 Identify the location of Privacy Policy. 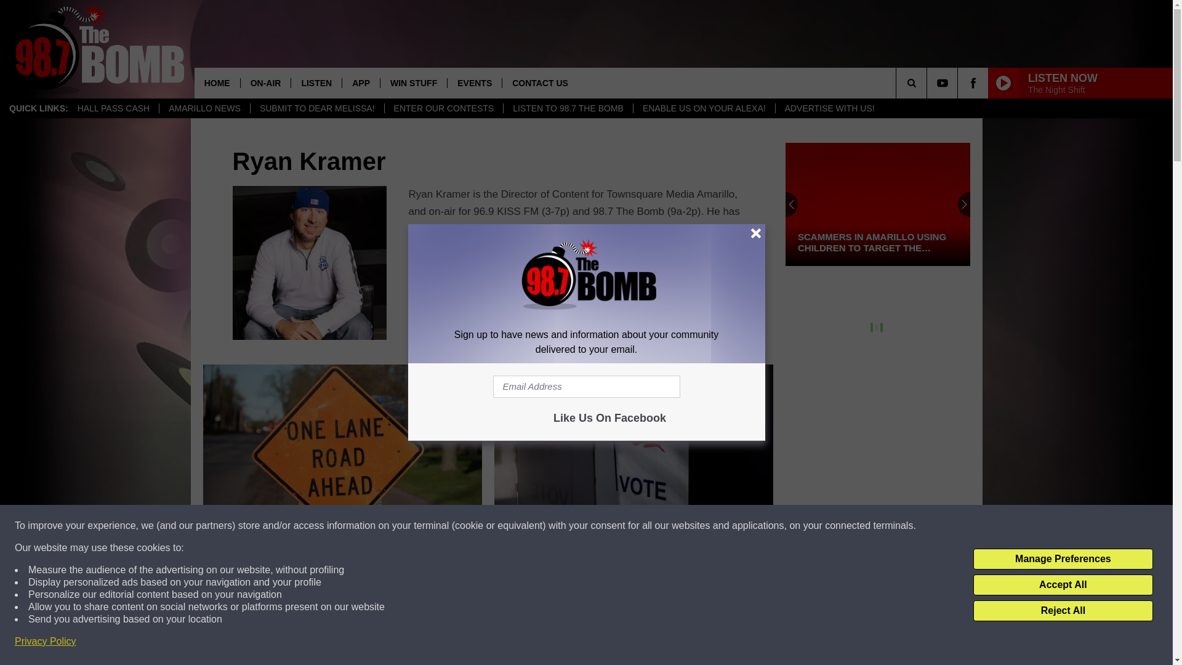
(46, 642).